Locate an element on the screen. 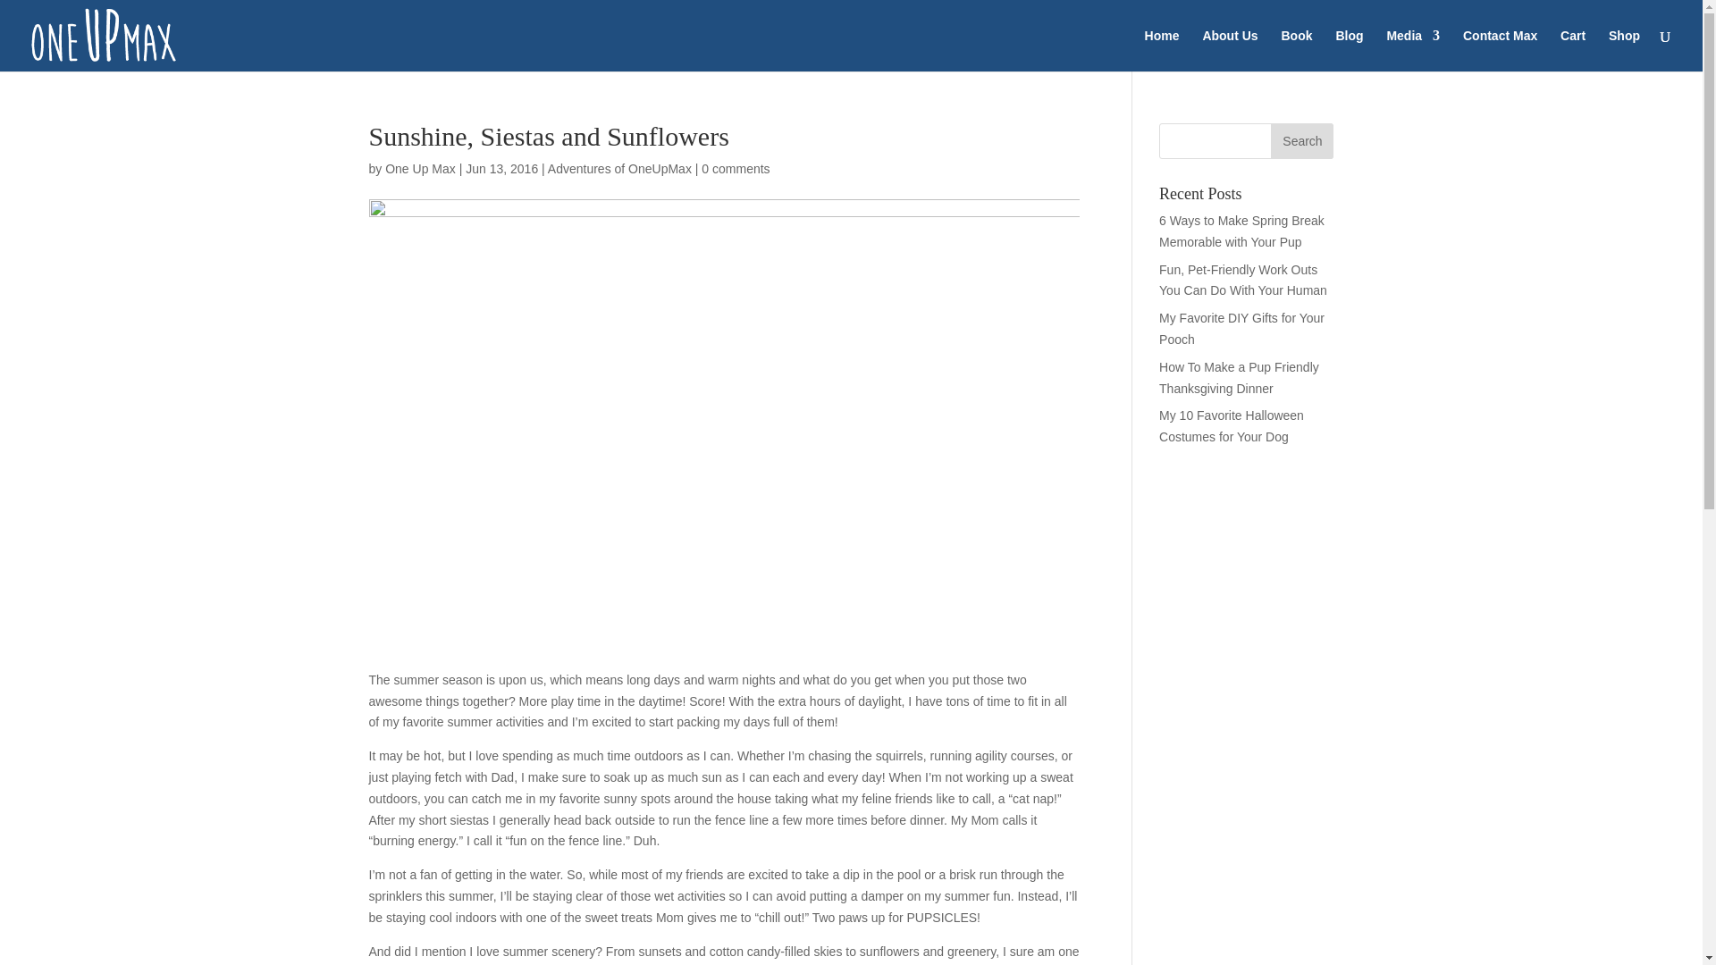 The width and height of the screenshot is (1716, 965). Search is located at coordinates (1301, 141).